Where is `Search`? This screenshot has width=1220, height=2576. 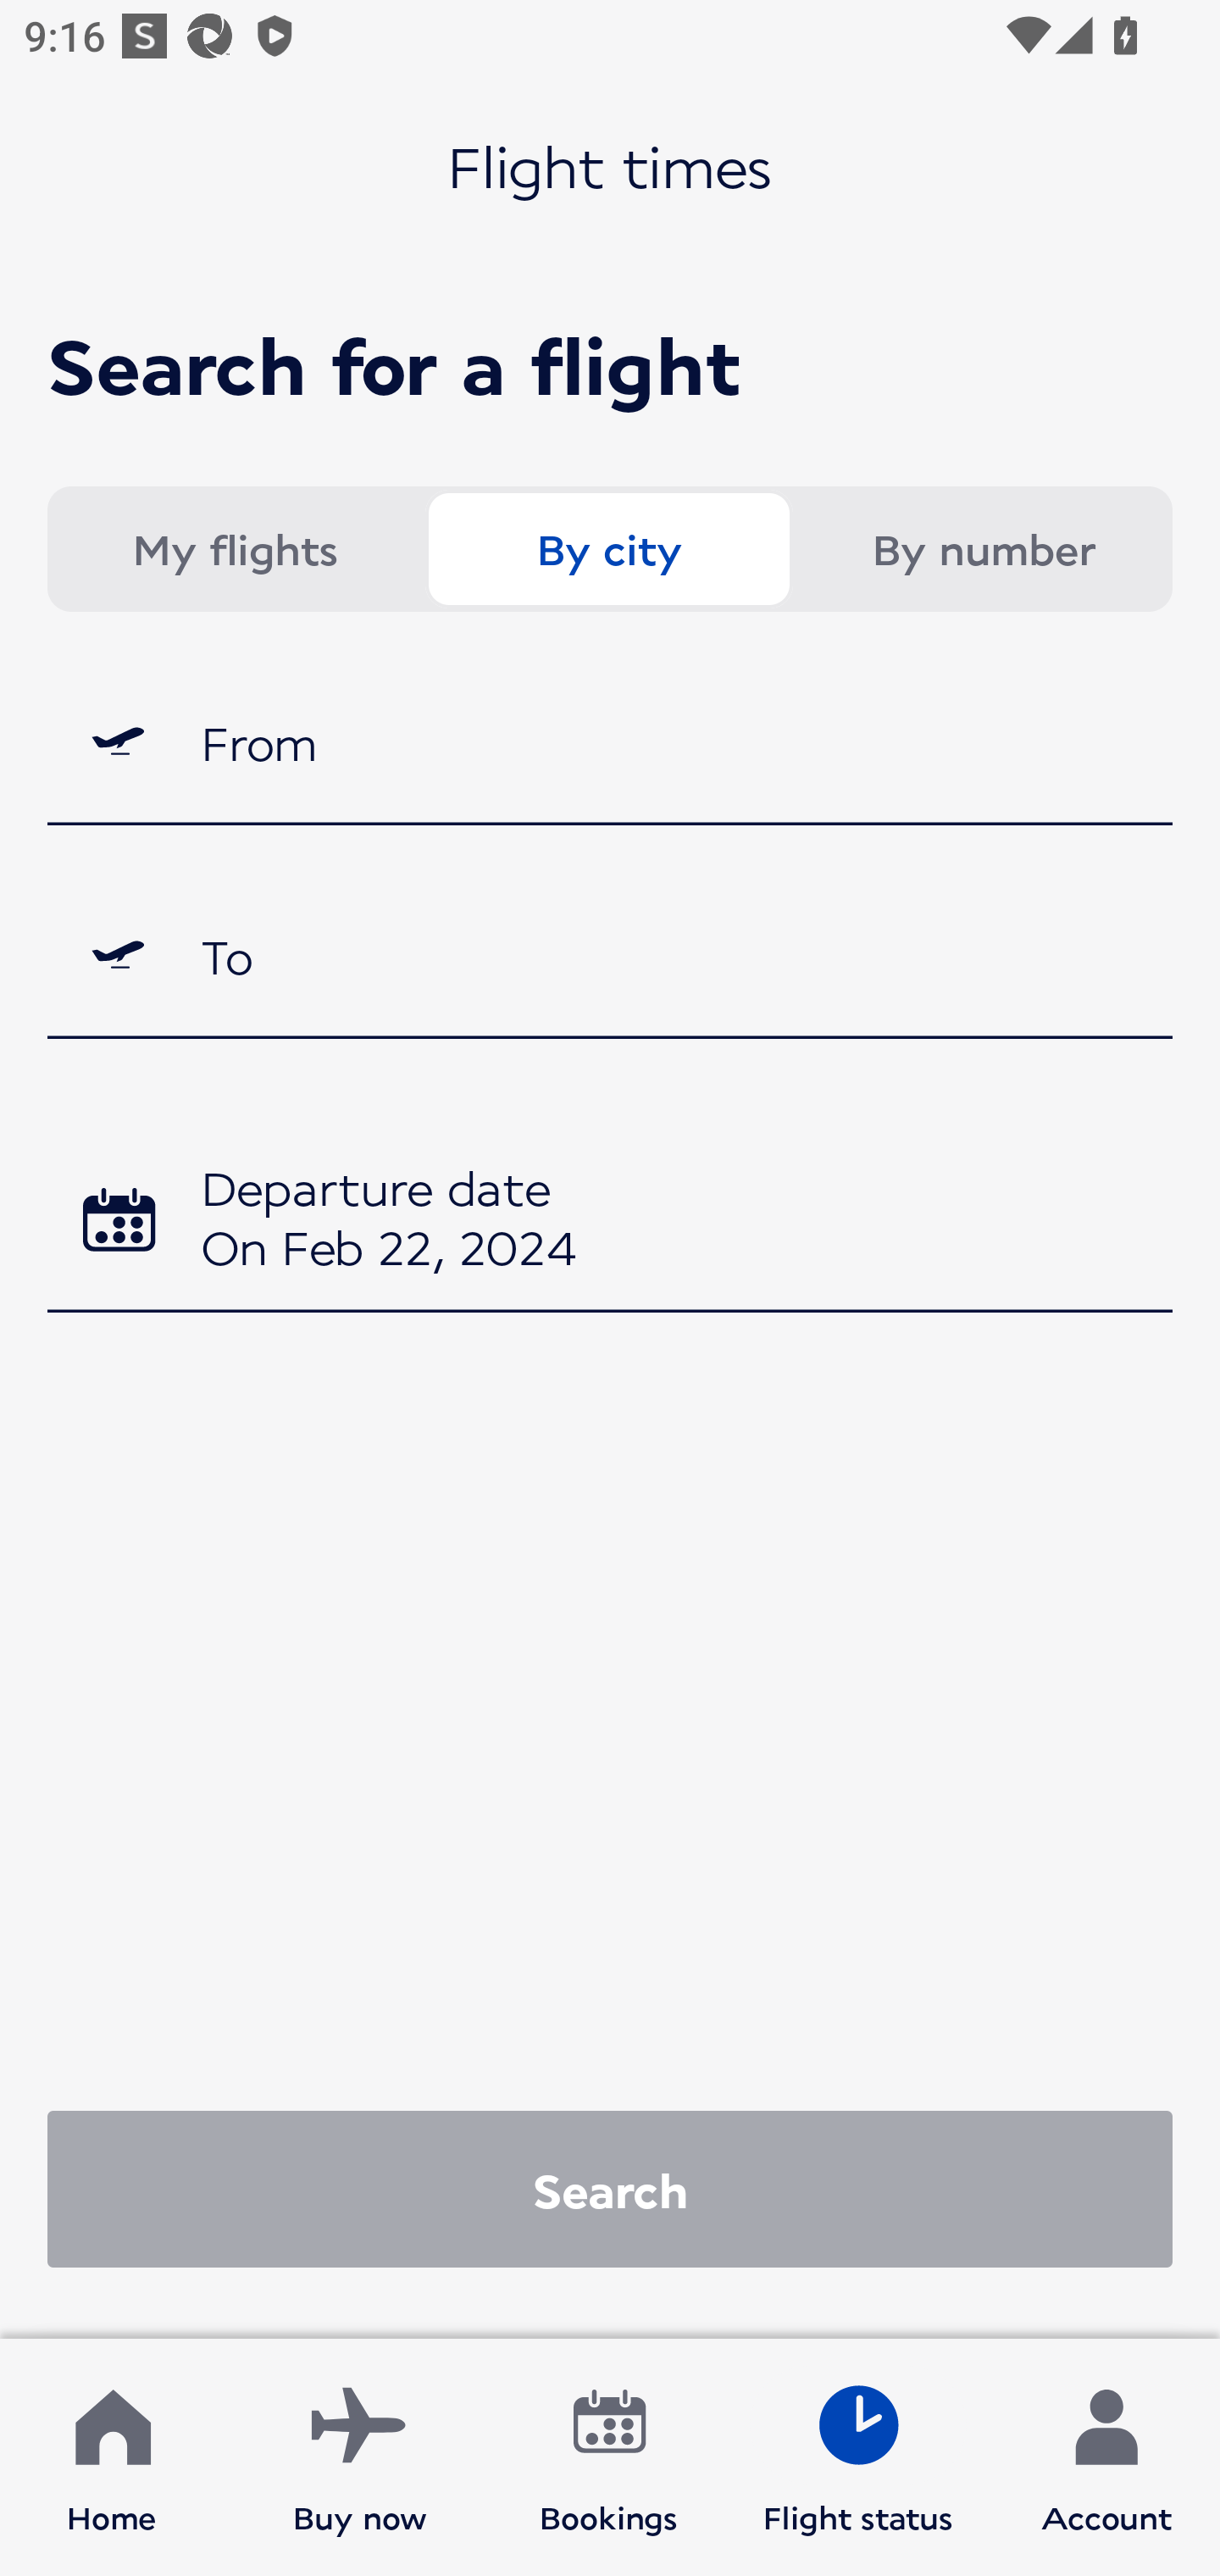
Search is located at coordinates (610, 2188).